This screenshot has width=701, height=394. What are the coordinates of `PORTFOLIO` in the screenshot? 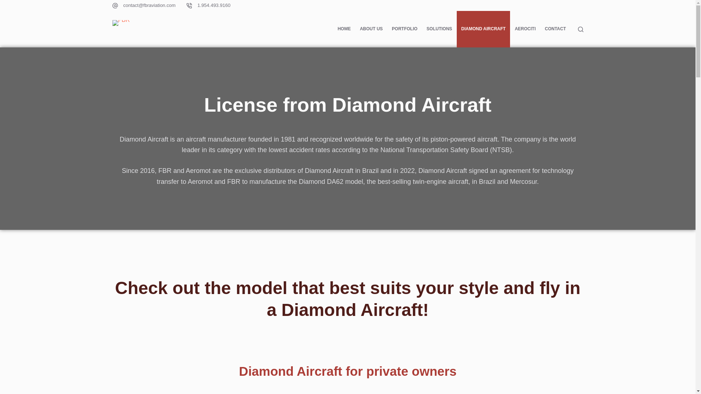 It's located at (405, 29).